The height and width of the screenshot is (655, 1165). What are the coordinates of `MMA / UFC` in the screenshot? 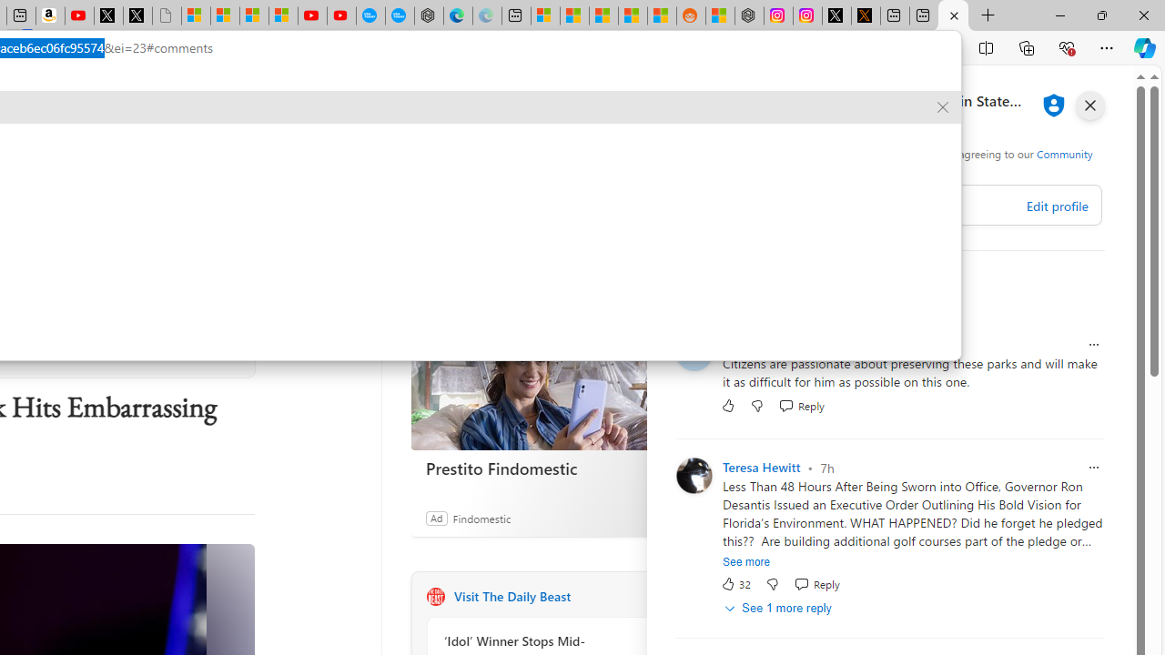 It's located at (293, 147).